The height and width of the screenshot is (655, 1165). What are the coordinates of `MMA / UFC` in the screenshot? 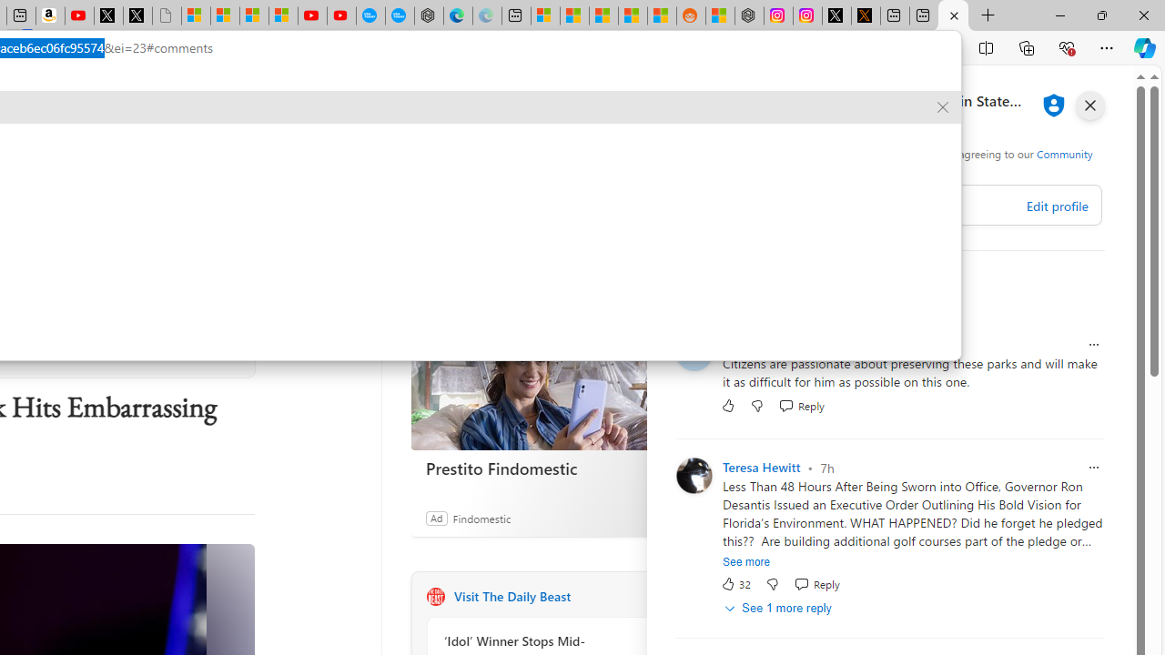 It's located at (293, 147).